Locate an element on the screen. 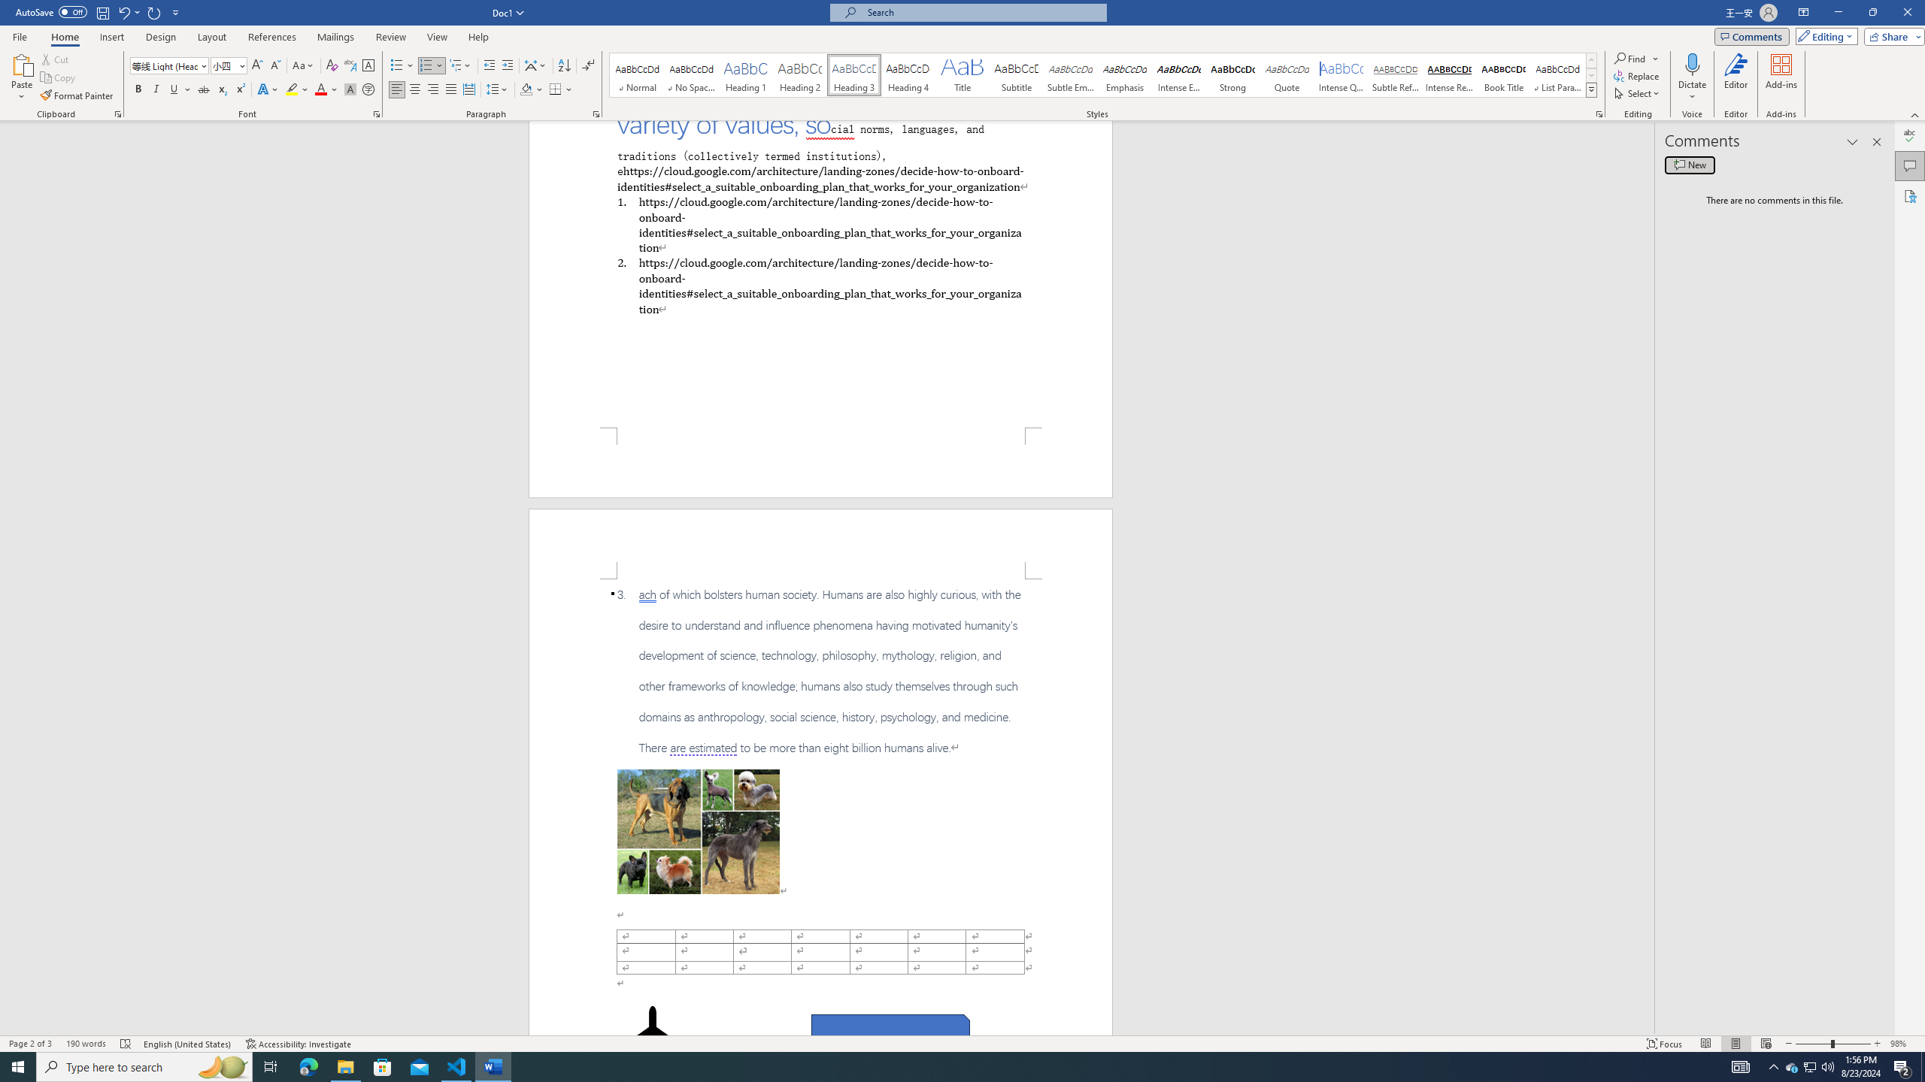 This screenshot has height=1082, width=1925. Open is located at coordinates (241, 65).